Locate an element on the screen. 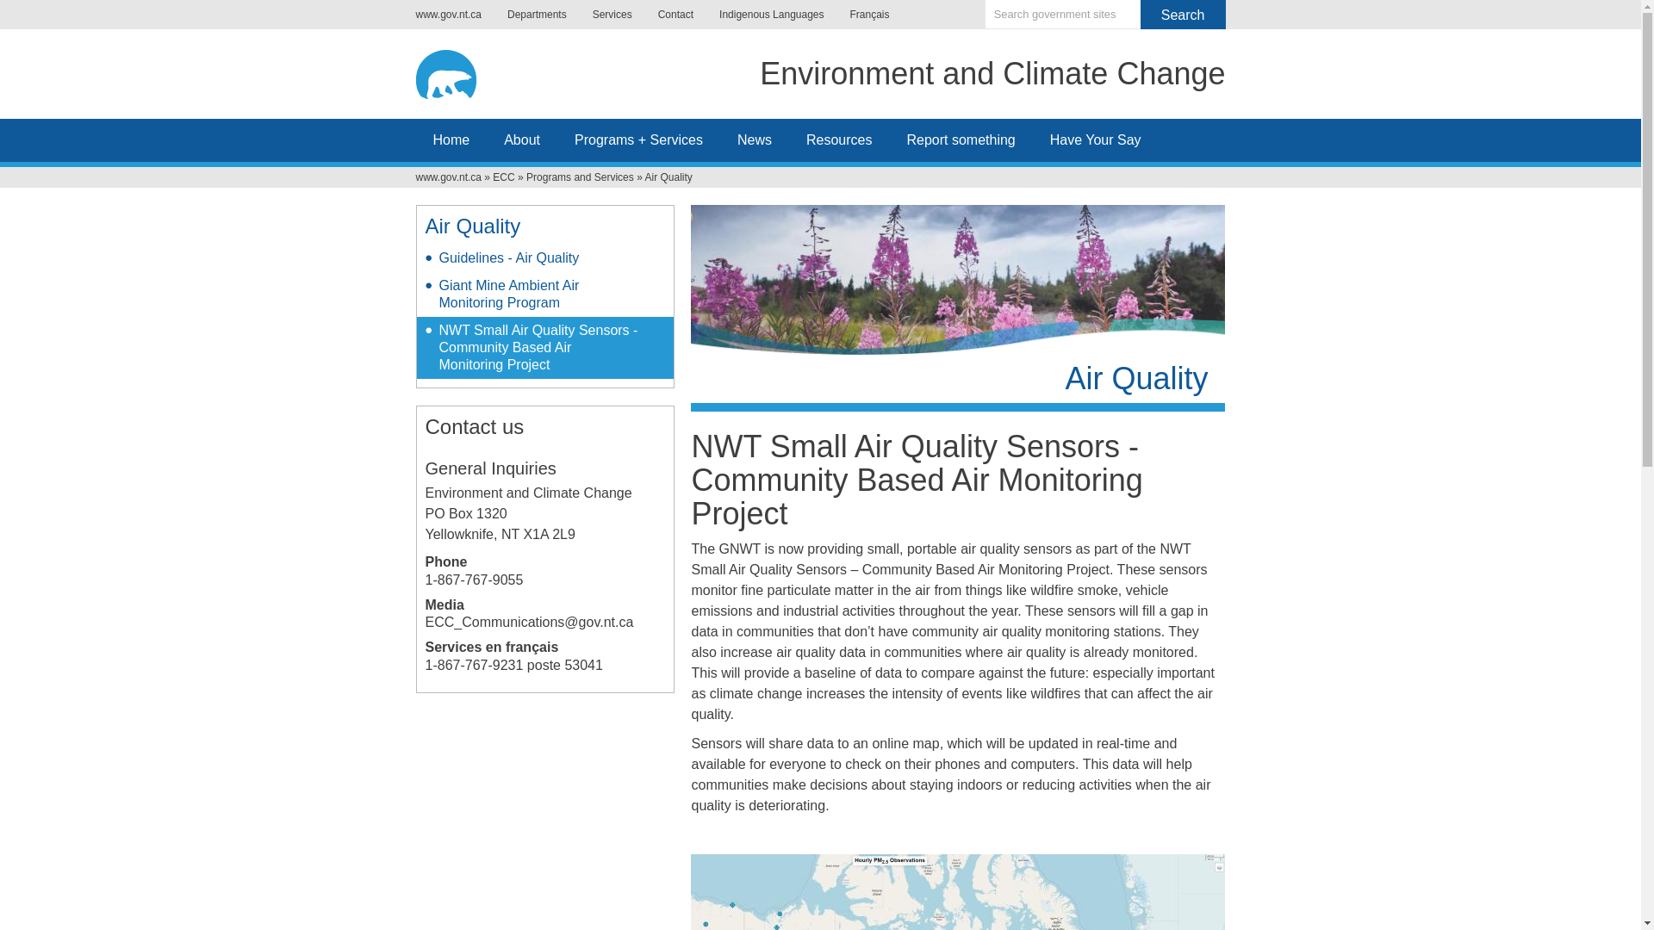 The height and width of the screenshot is (930, 1654). Contact is located at coordinates (675, 14).